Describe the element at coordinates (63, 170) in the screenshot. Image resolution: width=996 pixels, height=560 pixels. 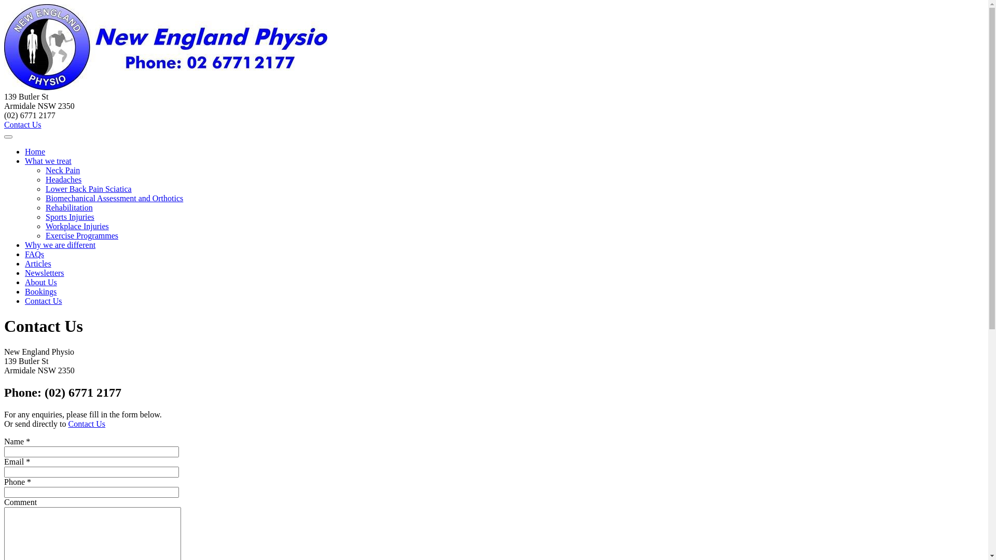
I see `Neck Pain` at that location.